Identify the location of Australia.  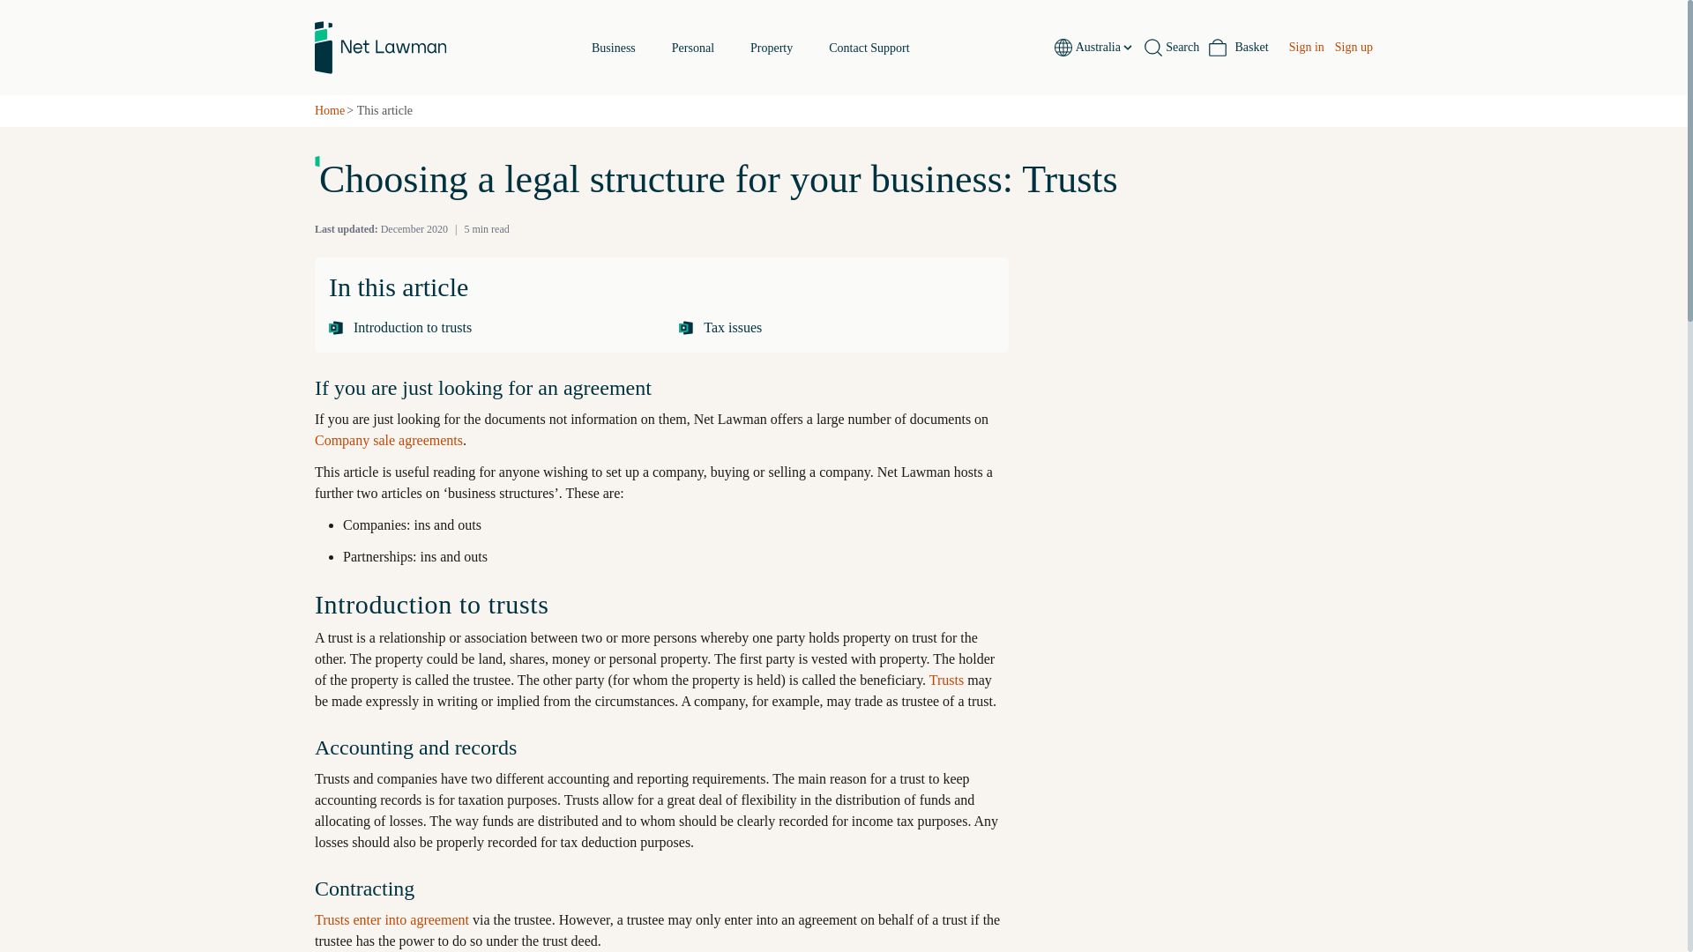
(388, 440).